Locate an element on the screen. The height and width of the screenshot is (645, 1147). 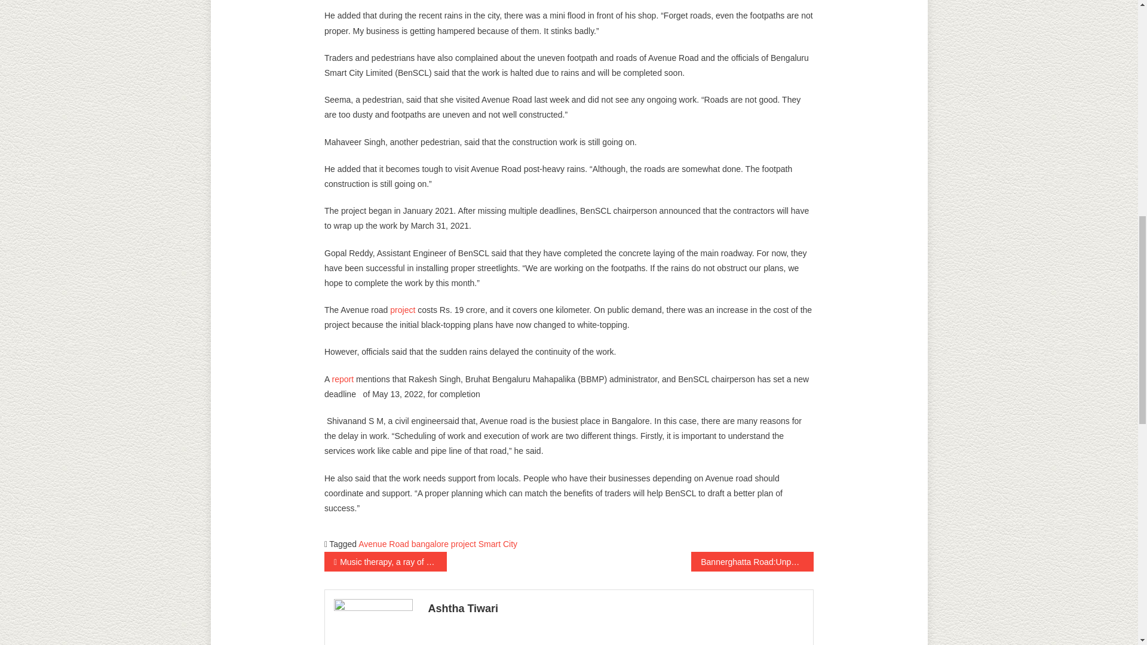
project is located at coordinates (403, 309).